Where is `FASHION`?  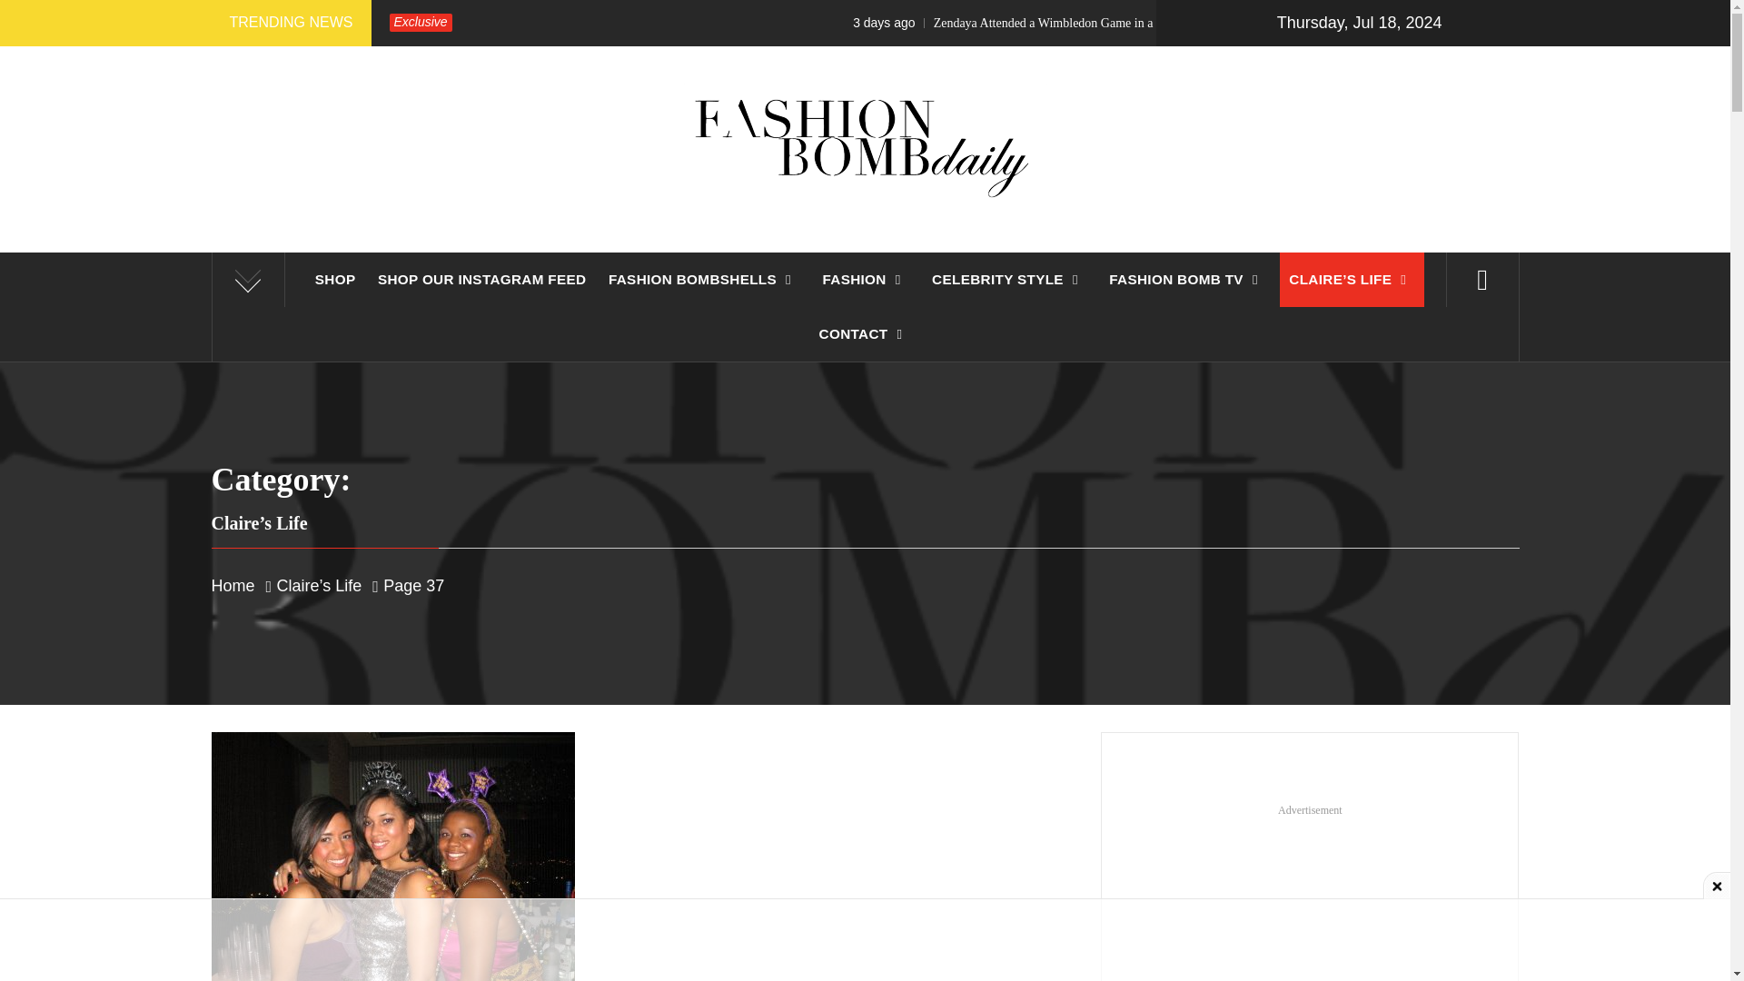
FASHION is located at coordinates (865, 280).